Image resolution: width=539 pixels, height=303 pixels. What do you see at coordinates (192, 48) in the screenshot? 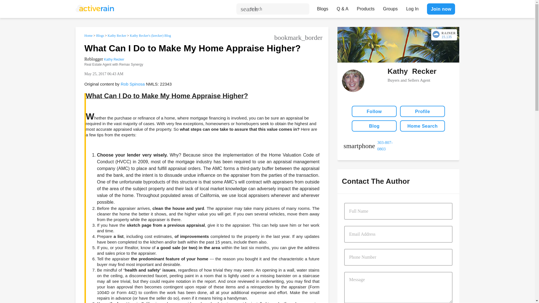
I see `What Can I Do to Make My Home Appraise Higher?` at bounding box center [192, 48].